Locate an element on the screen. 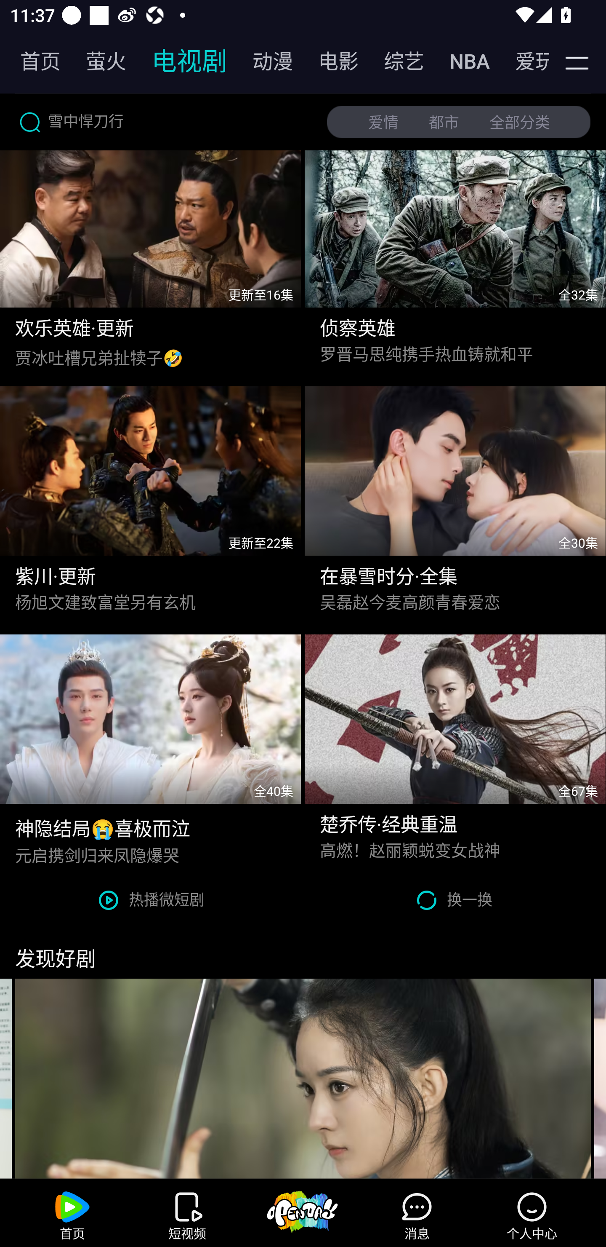 This screenshot has width=606, height=1247. 雪中悍刀行 is located at coordinates (165, 121).